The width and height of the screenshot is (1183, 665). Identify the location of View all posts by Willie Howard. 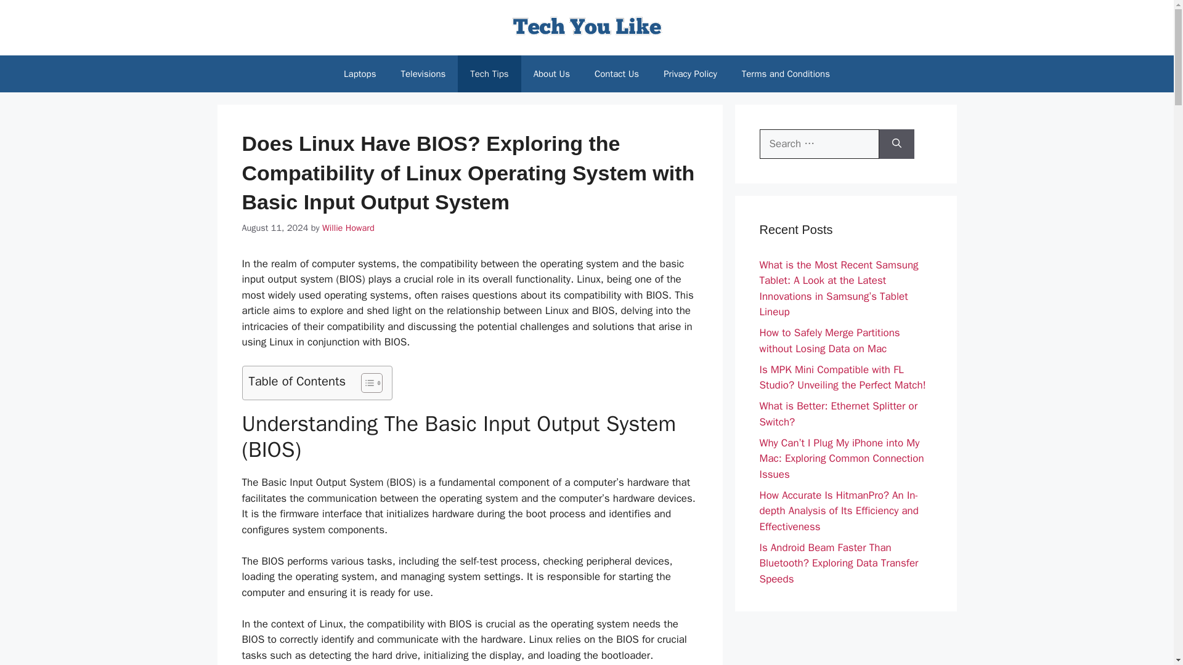
(348, 228).